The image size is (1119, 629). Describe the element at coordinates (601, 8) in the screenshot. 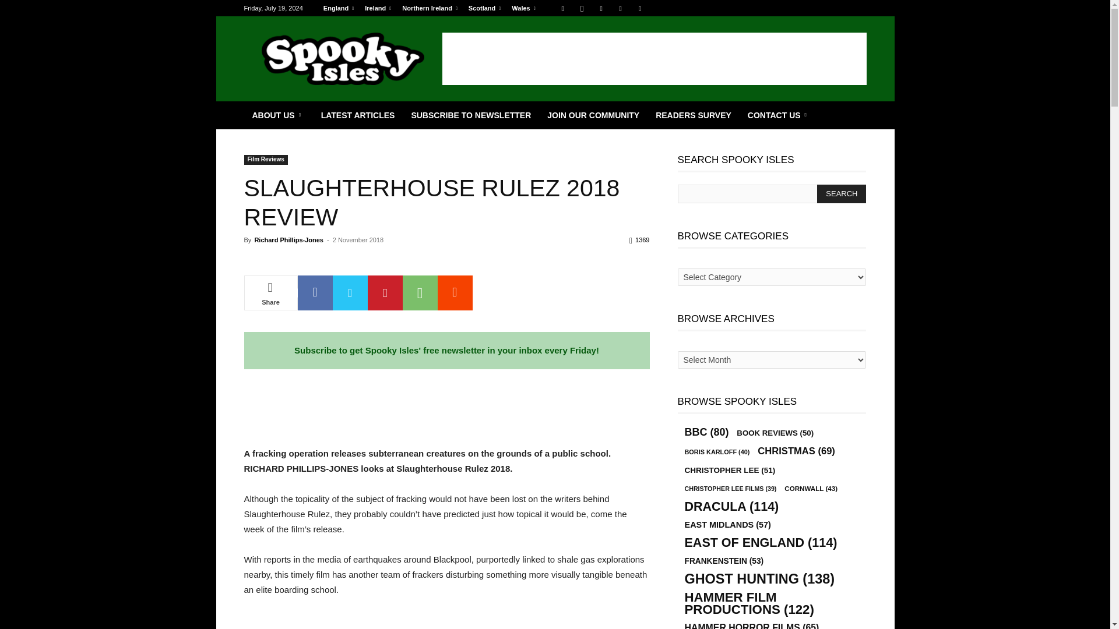

I see `Pinterest` at that location.